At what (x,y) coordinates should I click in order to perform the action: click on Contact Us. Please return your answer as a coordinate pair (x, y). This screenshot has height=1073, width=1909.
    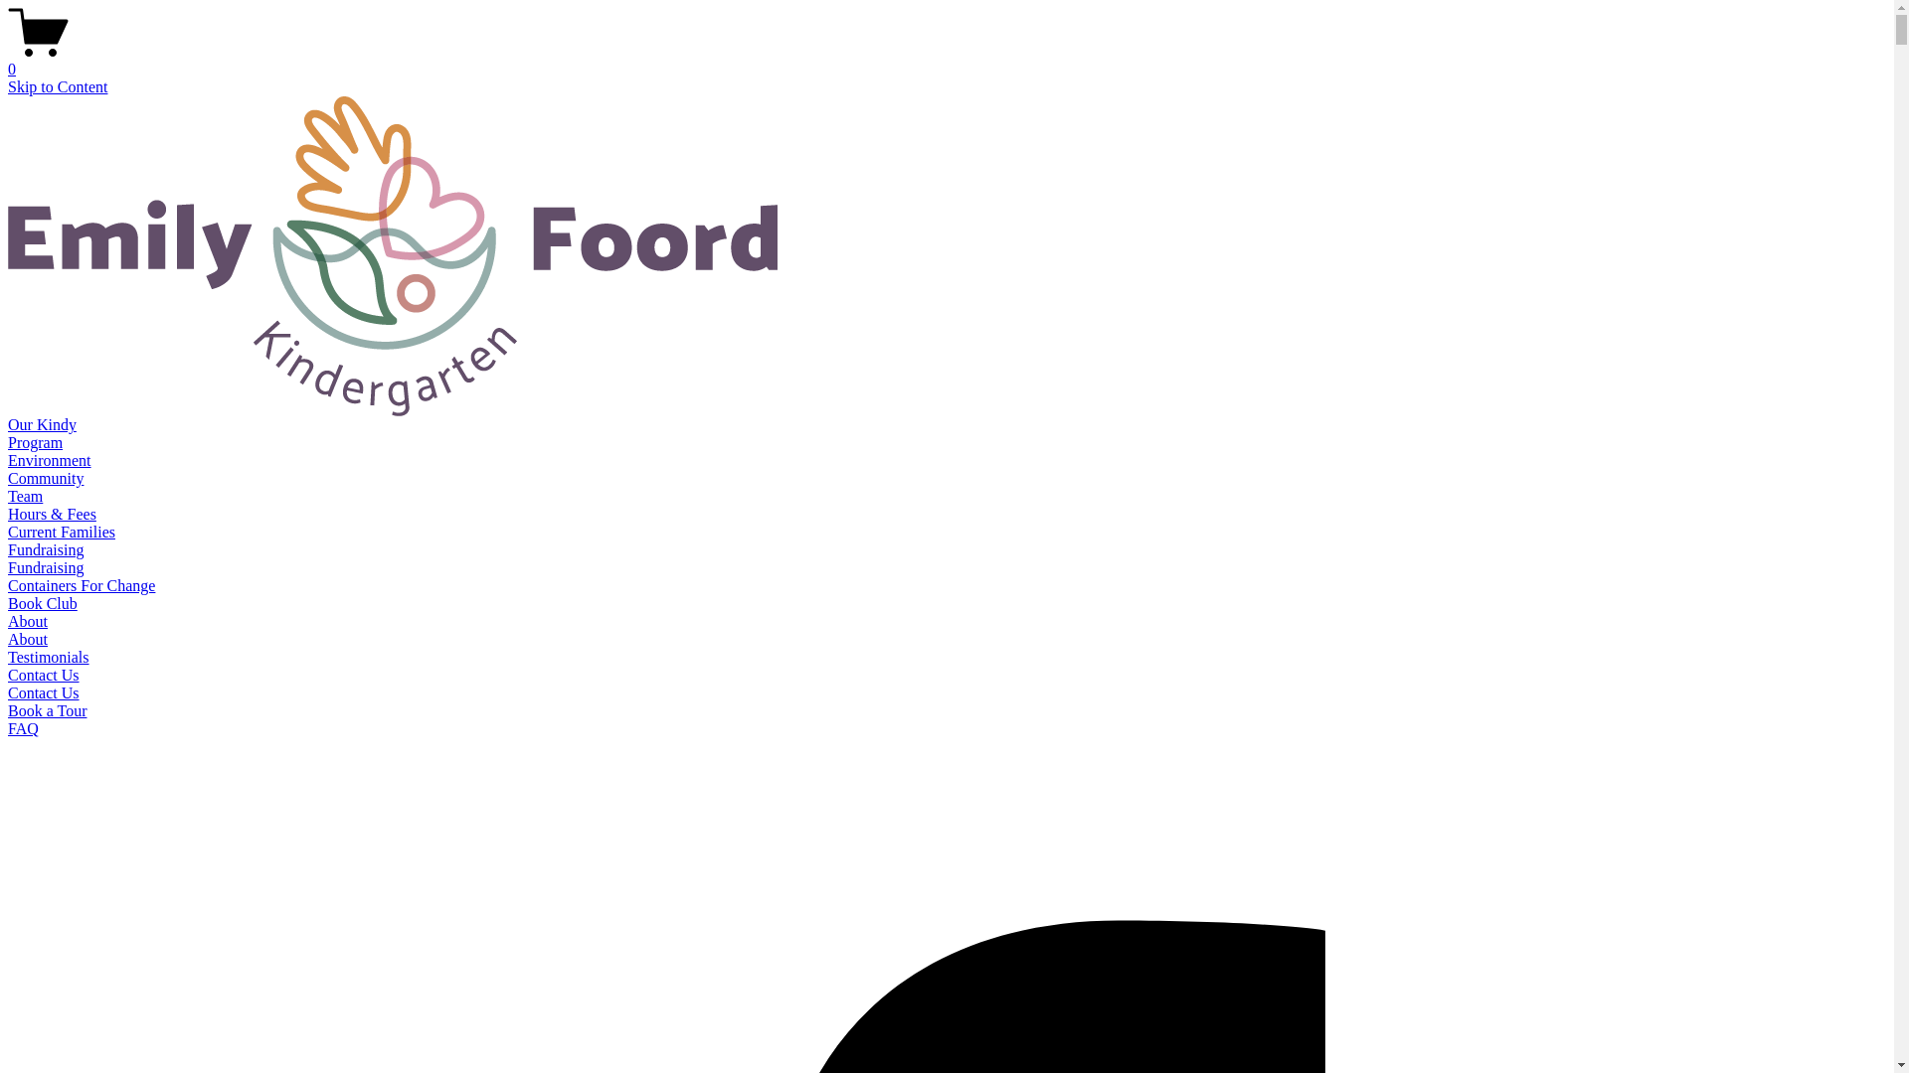
    Looking at the image, I should click on (44, 693).